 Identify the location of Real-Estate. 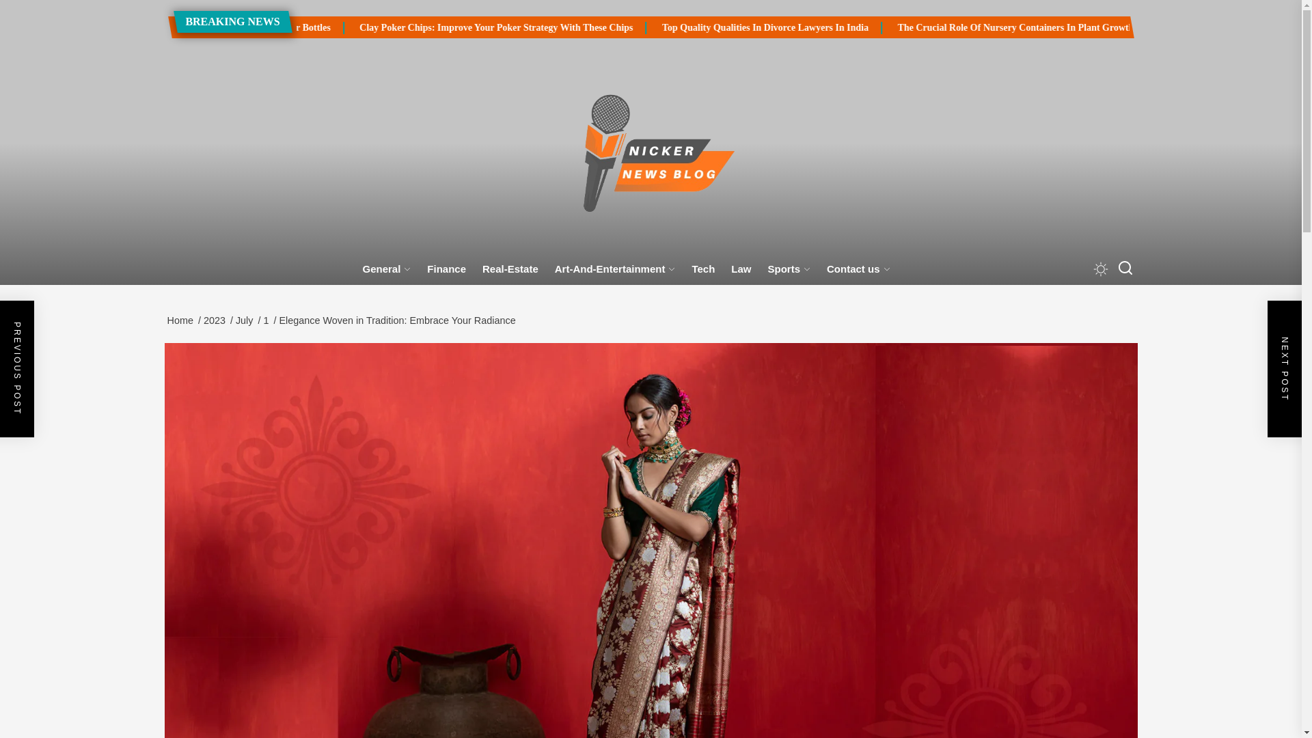
(510, 269).